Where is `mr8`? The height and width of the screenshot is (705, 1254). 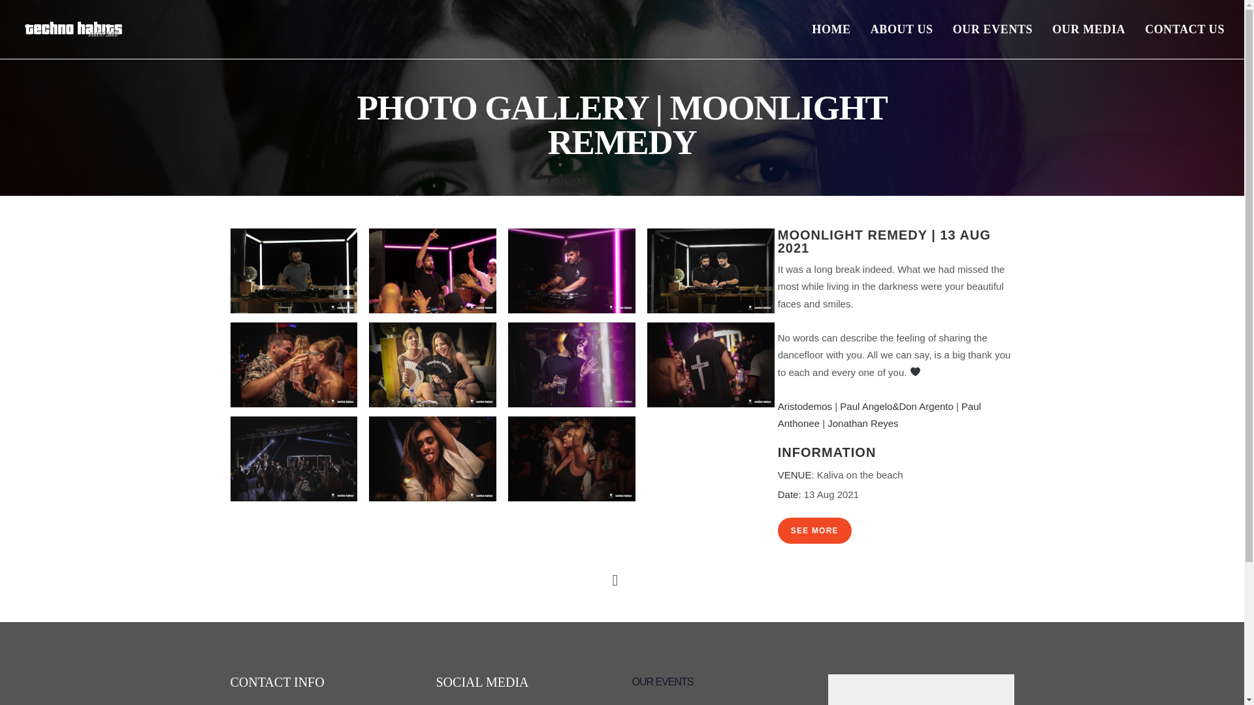 mr8 is located at coordinates (711, 363).